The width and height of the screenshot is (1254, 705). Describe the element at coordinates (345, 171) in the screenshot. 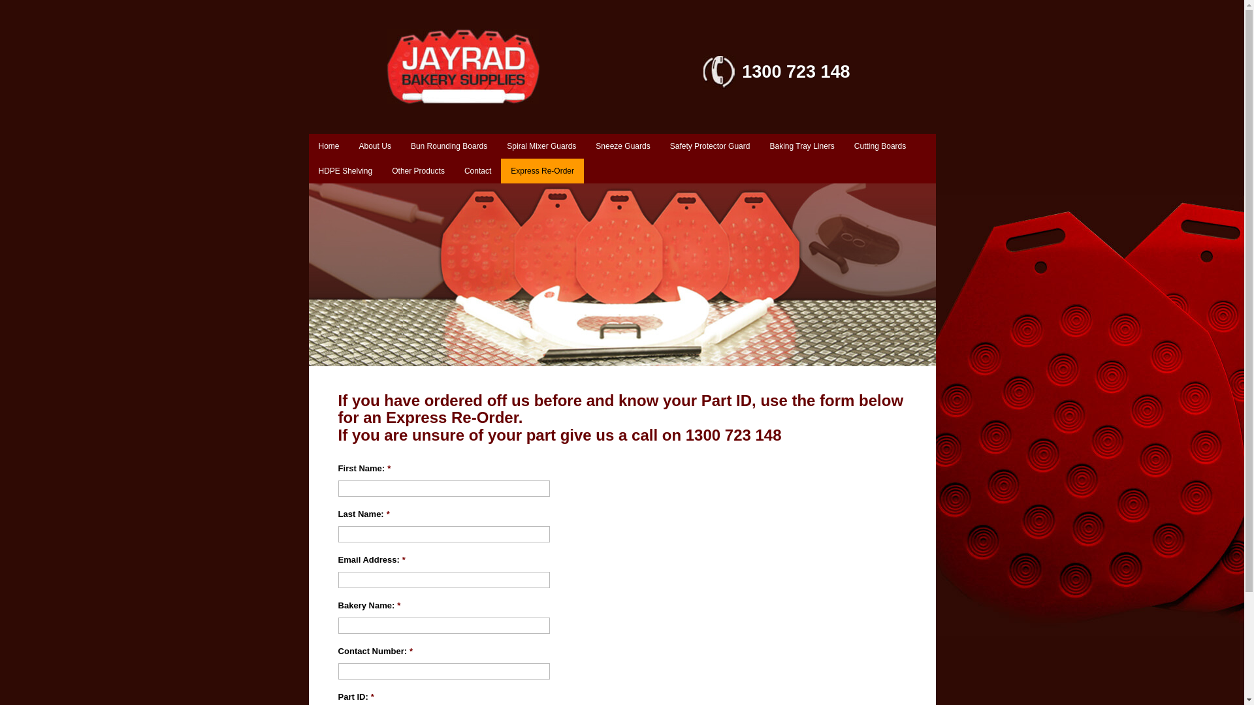

I see `HDPE Shelving` at that location.